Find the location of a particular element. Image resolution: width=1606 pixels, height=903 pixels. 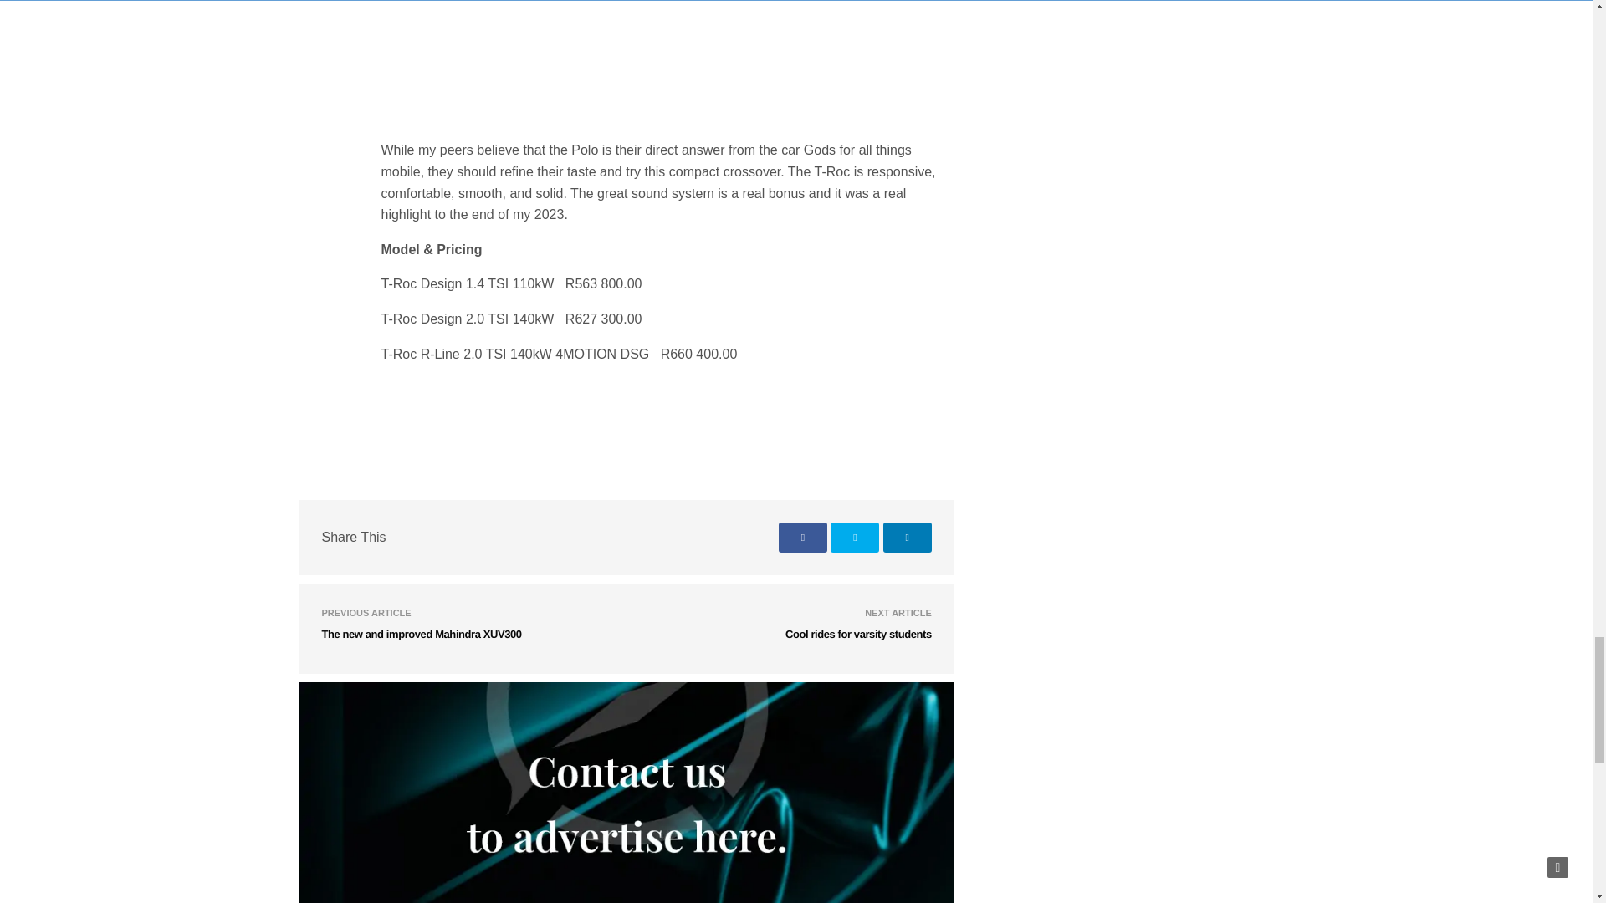

Cool rides for varsity students is located at coordinates (858, 634).